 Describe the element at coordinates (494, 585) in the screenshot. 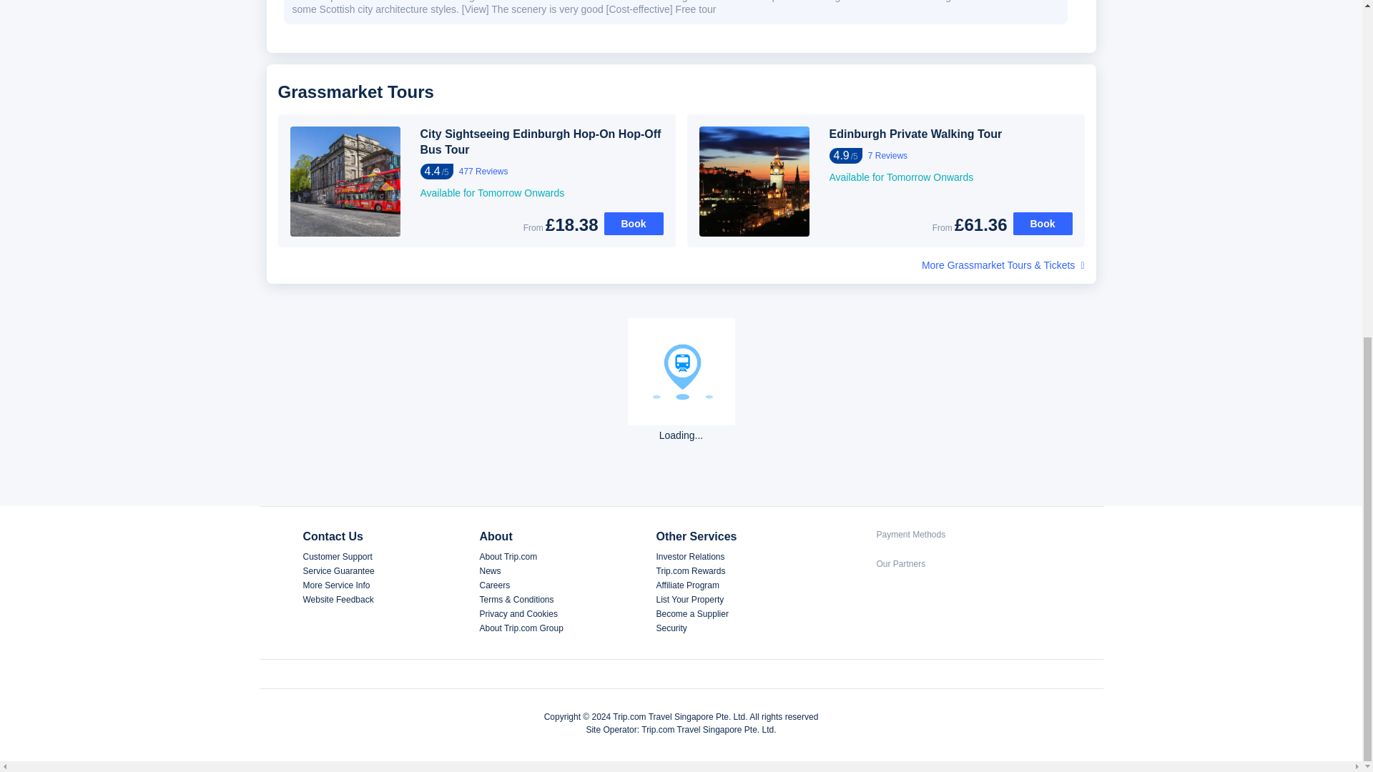

I see `Careers` at that location.